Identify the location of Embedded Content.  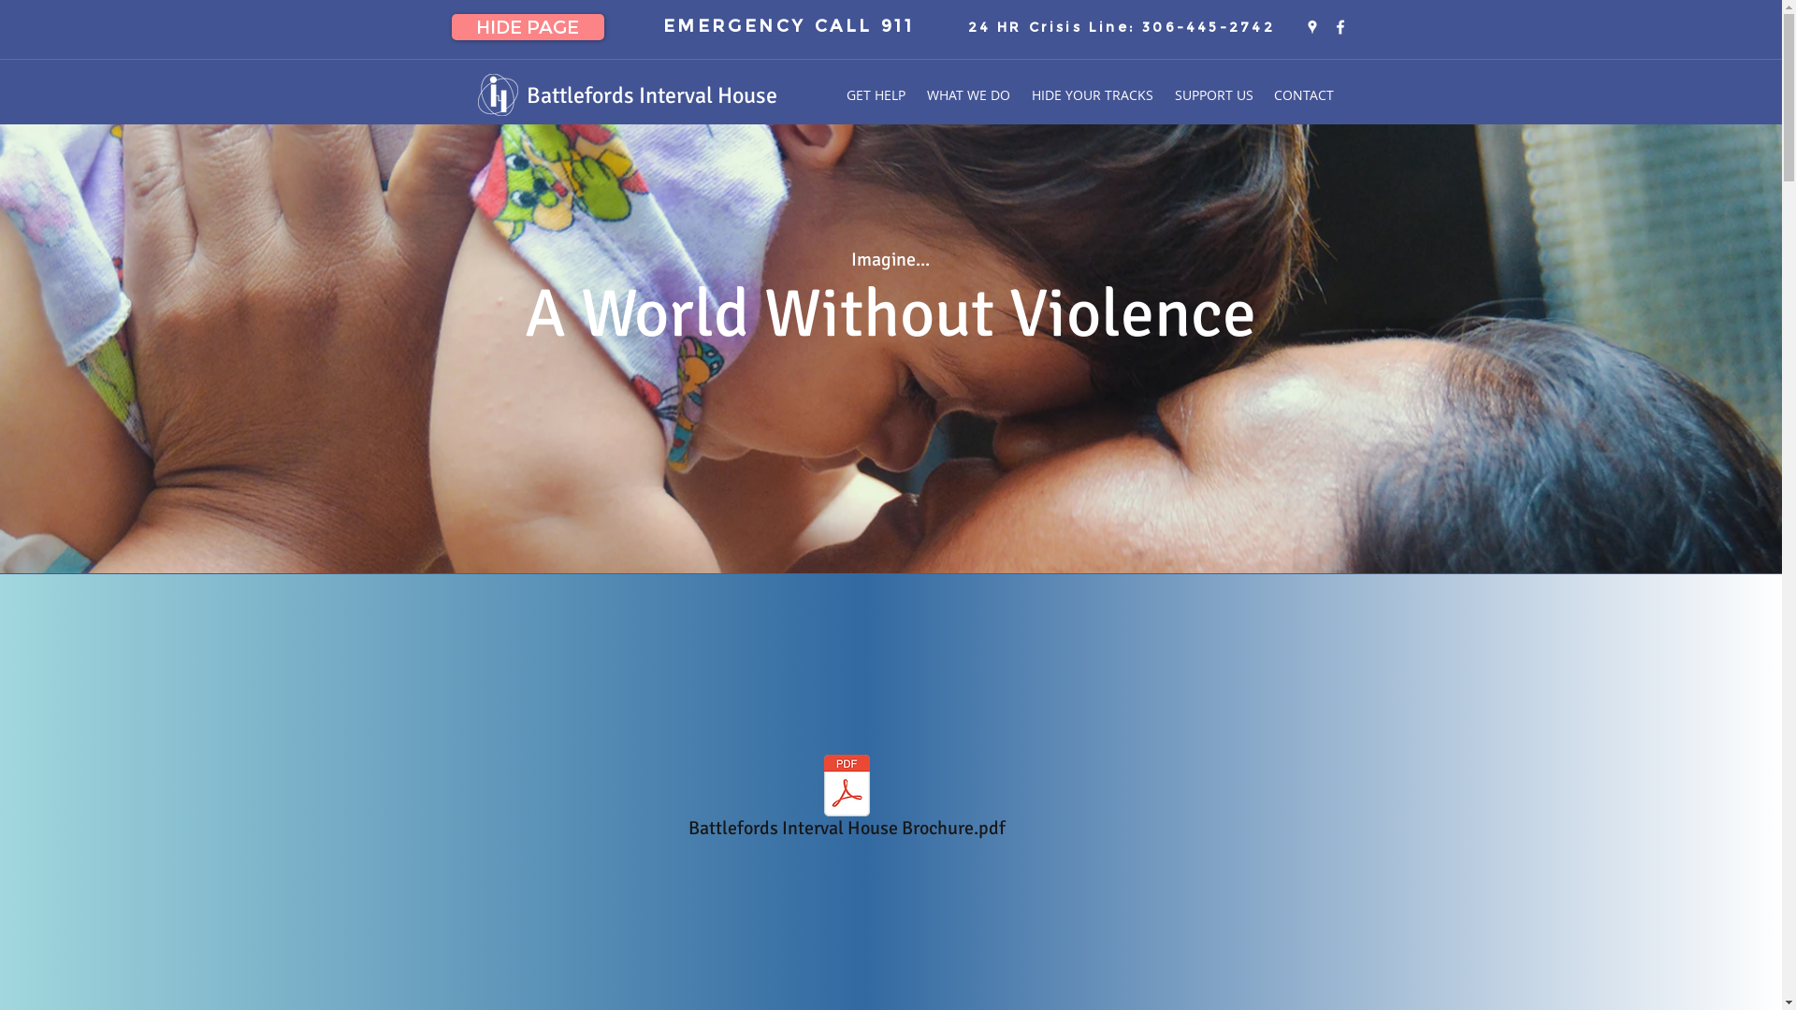
(486, 183).